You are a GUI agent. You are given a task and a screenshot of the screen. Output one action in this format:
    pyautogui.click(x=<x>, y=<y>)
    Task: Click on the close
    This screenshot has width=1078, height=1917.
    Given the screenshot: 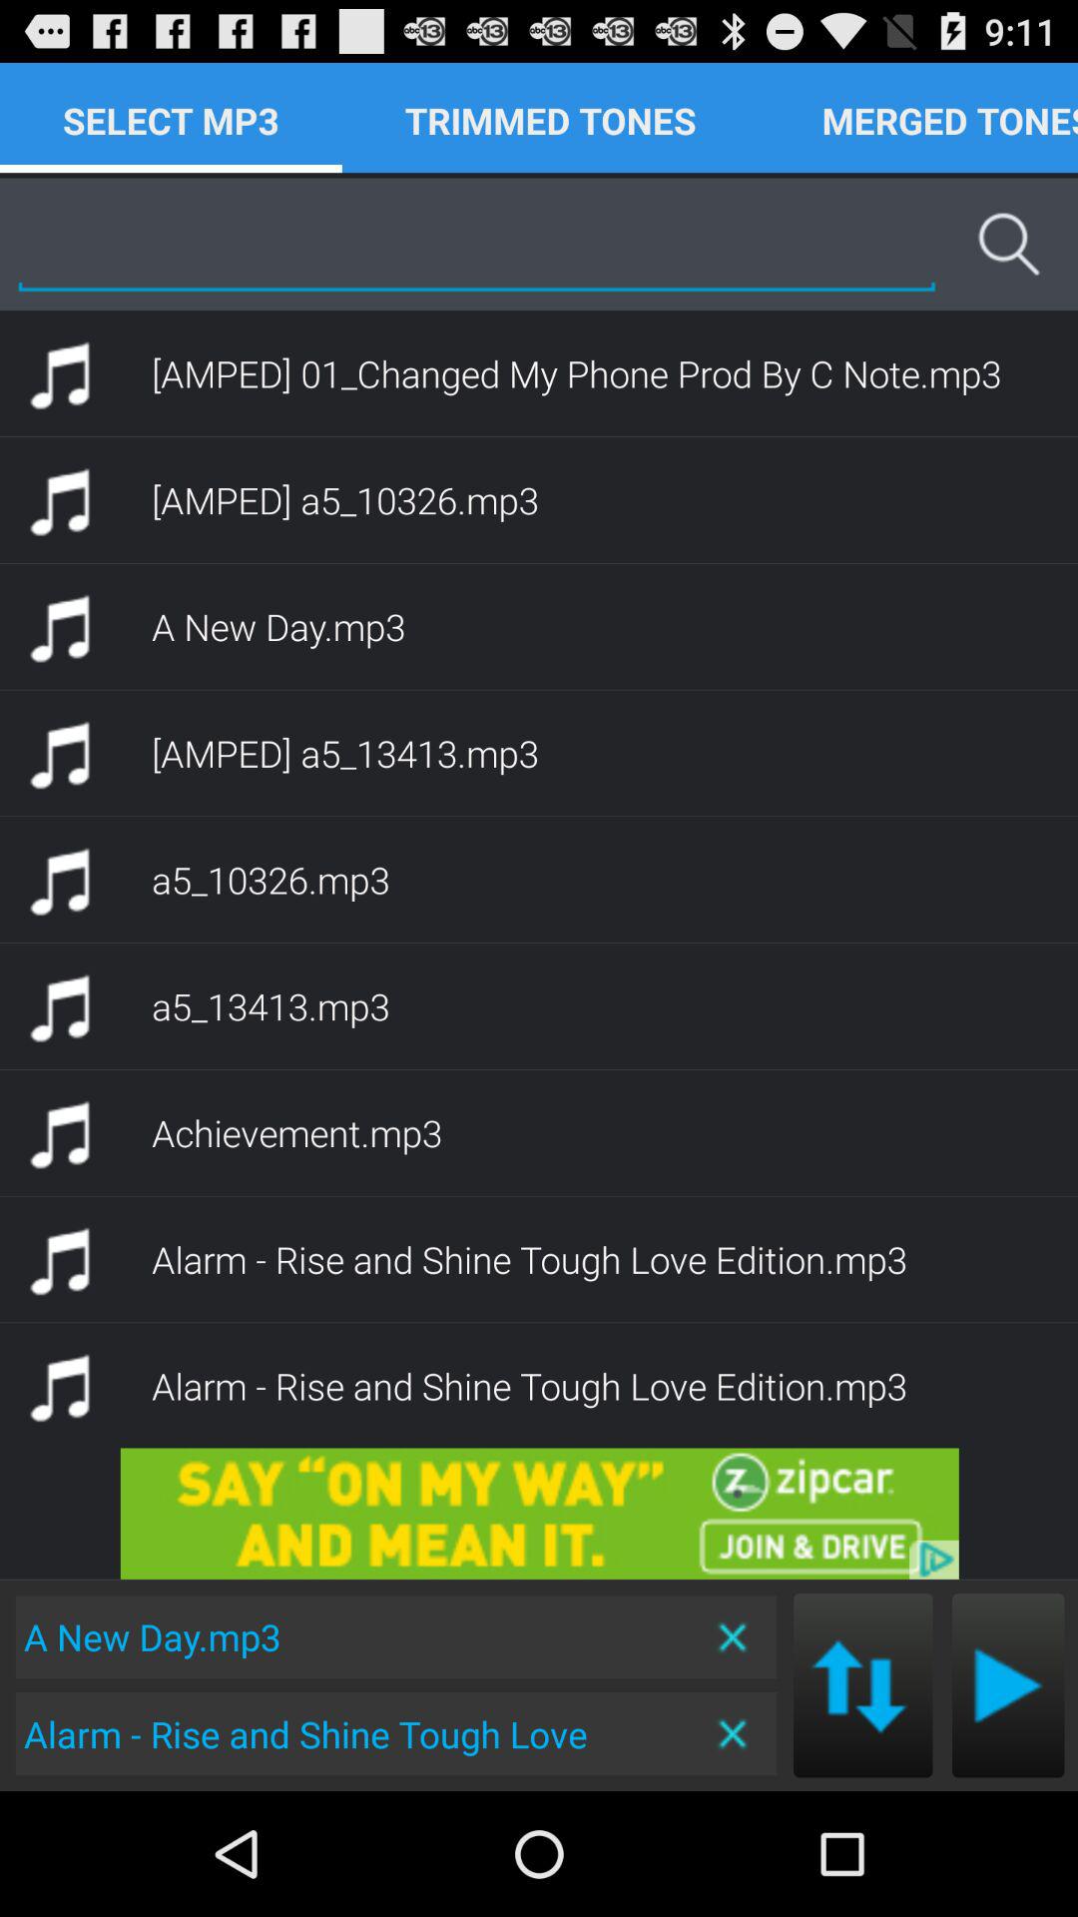 What is the action you would take?
    pyautogui.click(x=735, y=1637)
    